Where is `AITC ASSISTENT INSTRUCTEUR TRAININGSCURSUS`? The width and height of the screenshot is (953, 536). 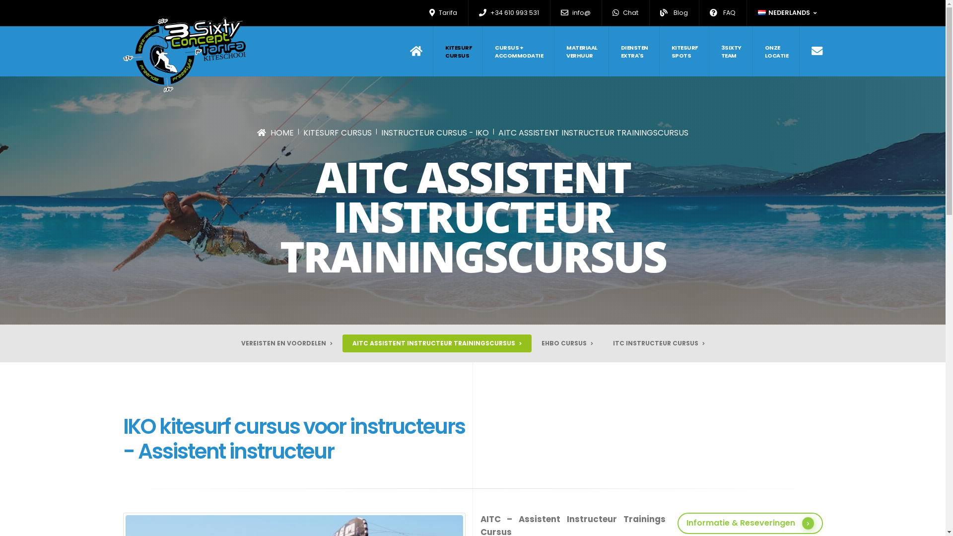 AITC ASSISTENT INSTRUCTEUR TRAININGSCURSUS is located at coordinates (594, 133).